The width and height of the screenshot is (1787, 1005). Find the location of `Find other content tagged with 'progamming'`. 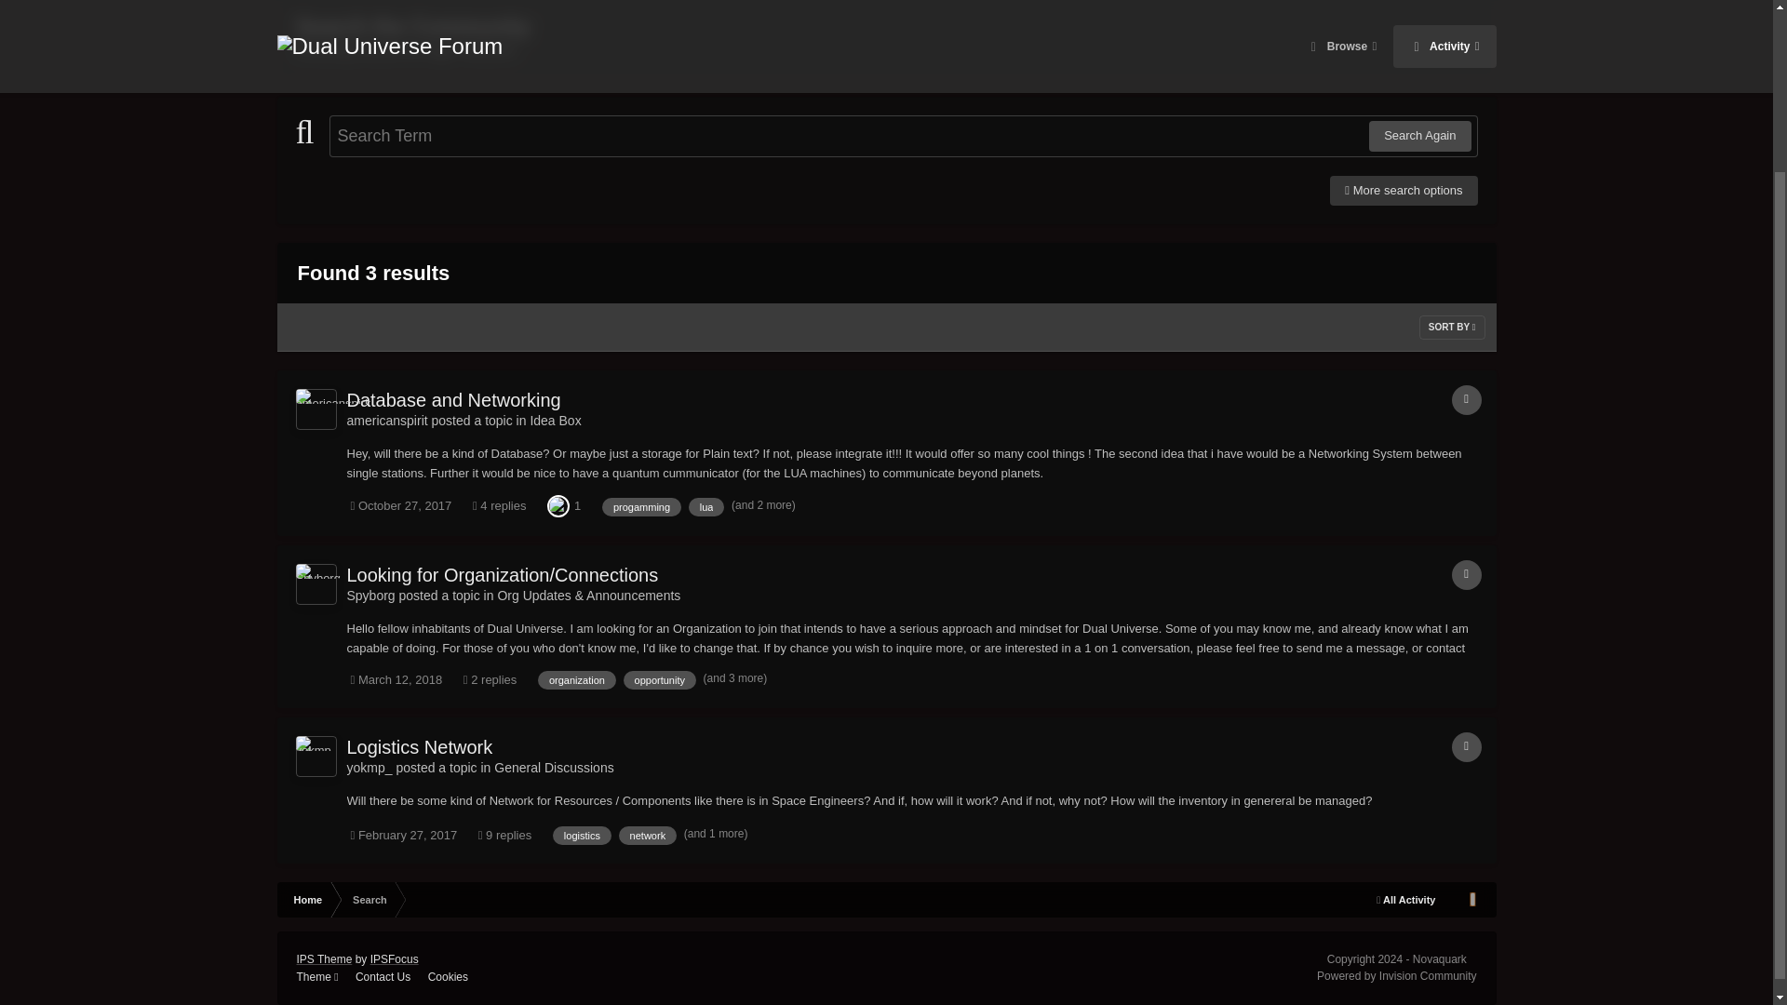

Find other content tagged with 'progamming' is located at coordinates (641, 506).